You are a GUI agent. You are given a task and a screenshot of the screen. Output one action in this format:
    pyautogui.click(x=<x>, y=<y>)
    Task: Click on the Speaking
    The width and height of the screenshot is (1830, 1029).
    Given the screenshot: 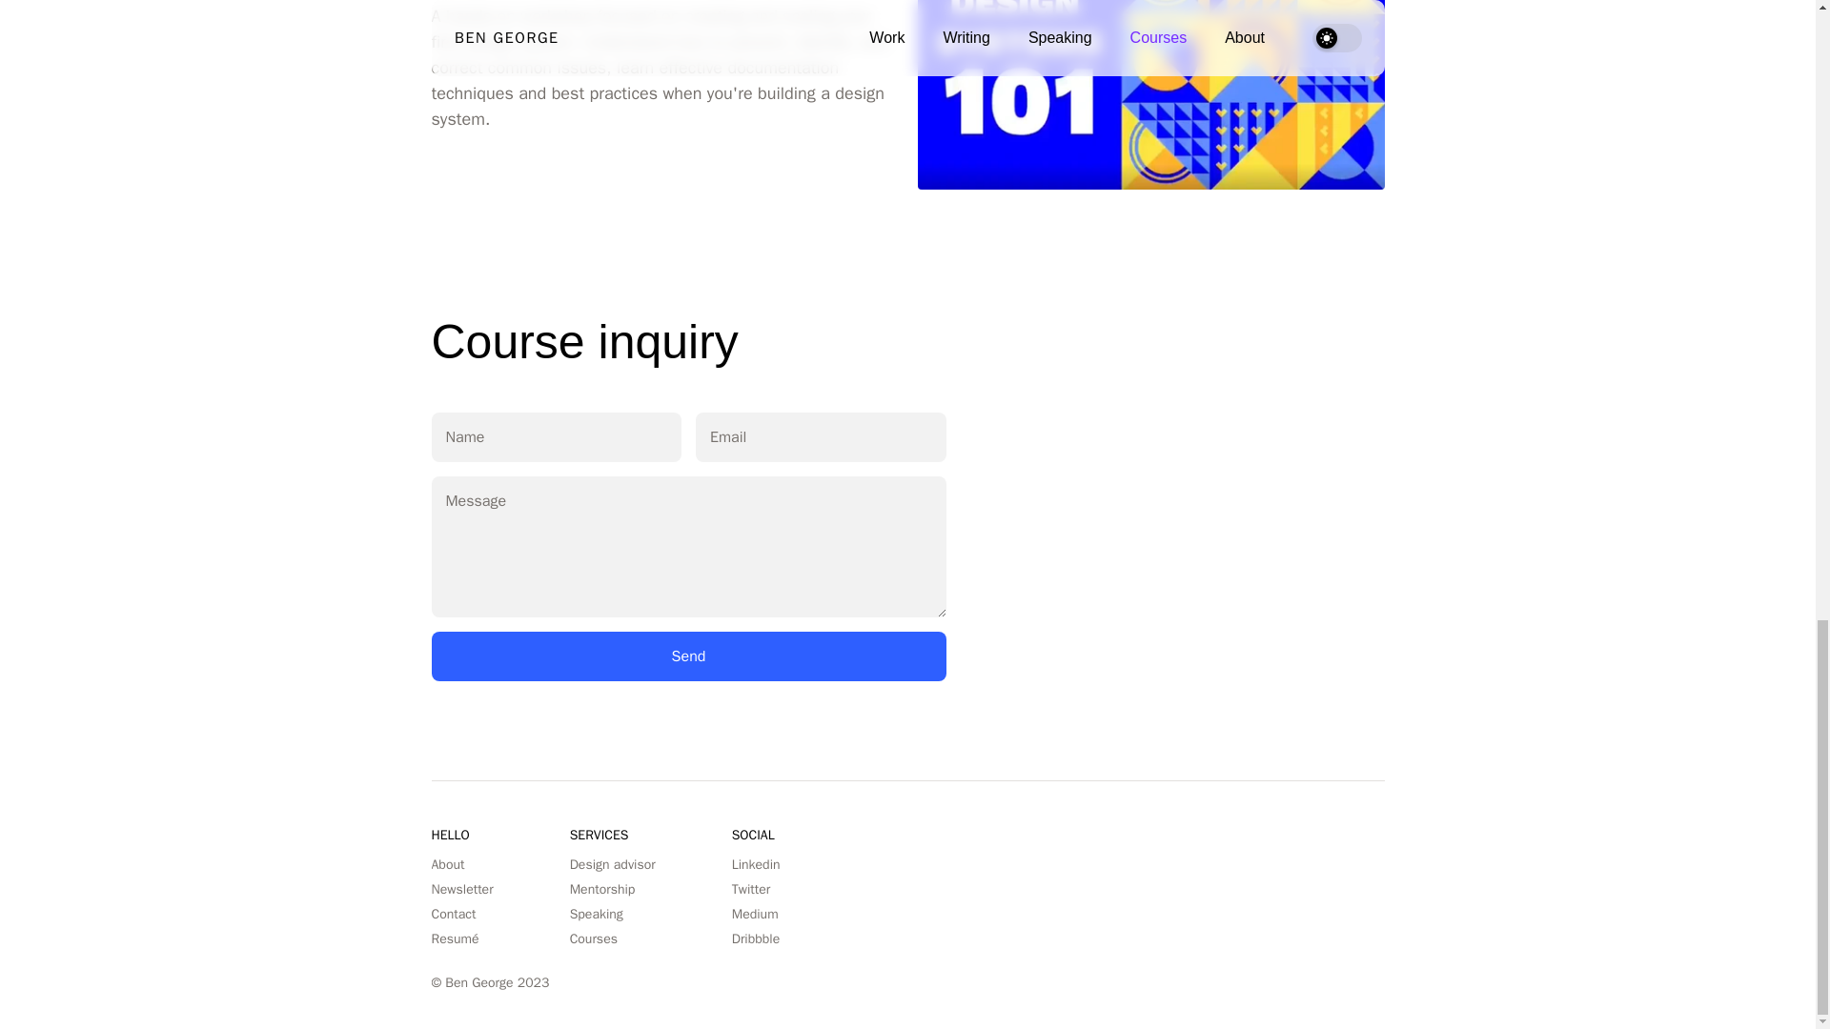 What is the action you would take?
    pyautogui.click(x=597, y=914)
    